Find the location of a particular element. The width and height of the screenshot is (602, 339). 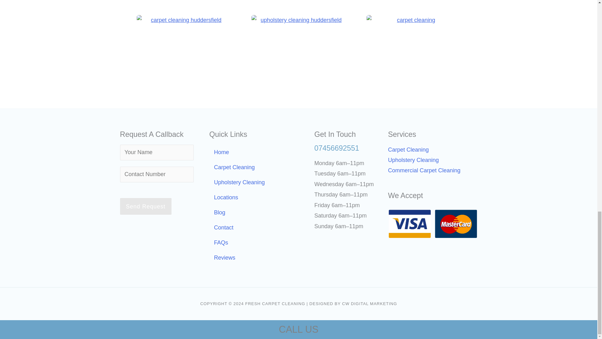

Send Request is located at coordinates (145, 206).